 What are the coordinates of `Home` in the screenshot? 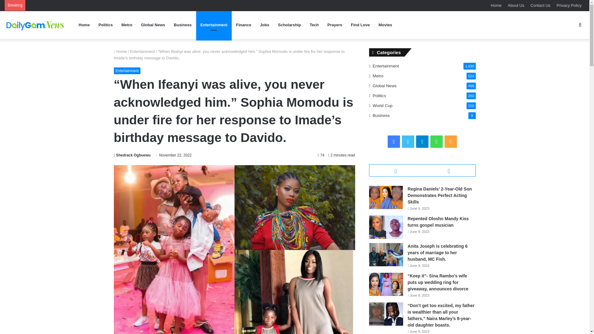 It's located at (120, 51).